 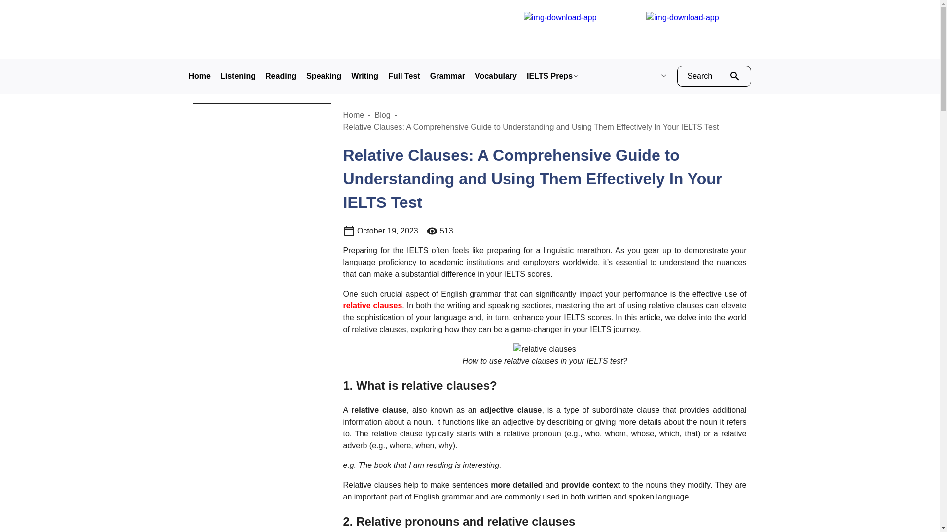 I want to click on IELTS Preps, so click(x=552, y=76).